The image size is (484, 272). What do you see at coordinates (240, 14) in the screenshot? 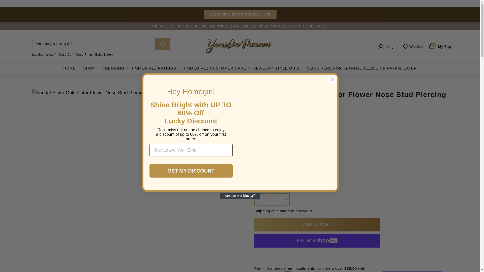
I see `GRAB DEAL BEFORE IT TOO LATE` at bounding box center [240, 14].